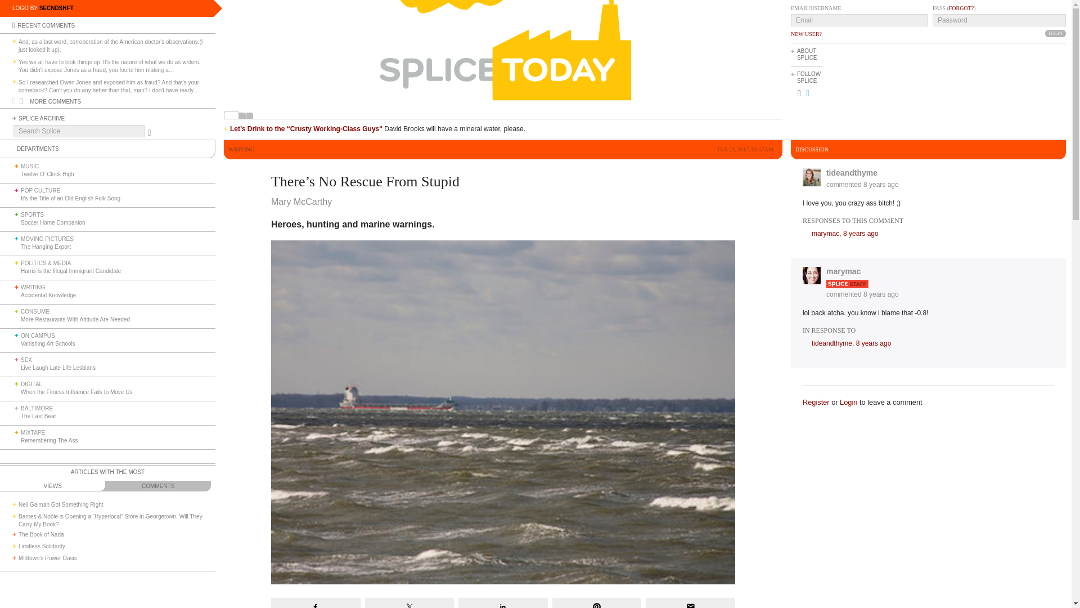 The image size is (1080, 608). What do you see at coordinates (961, 8) in the screenshot?
I see `FORGOT?` at bounding box center [961, 8].